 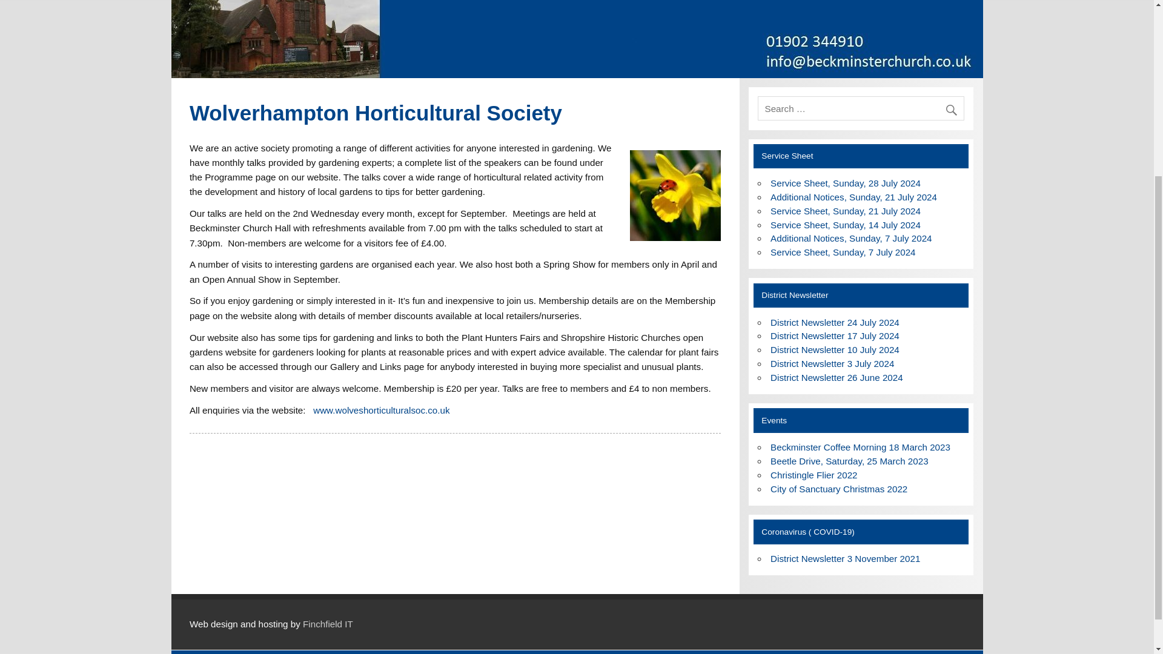 I want to click on Service Sheet, Sunday, 7 July 2024, so click(x=843, y=252).